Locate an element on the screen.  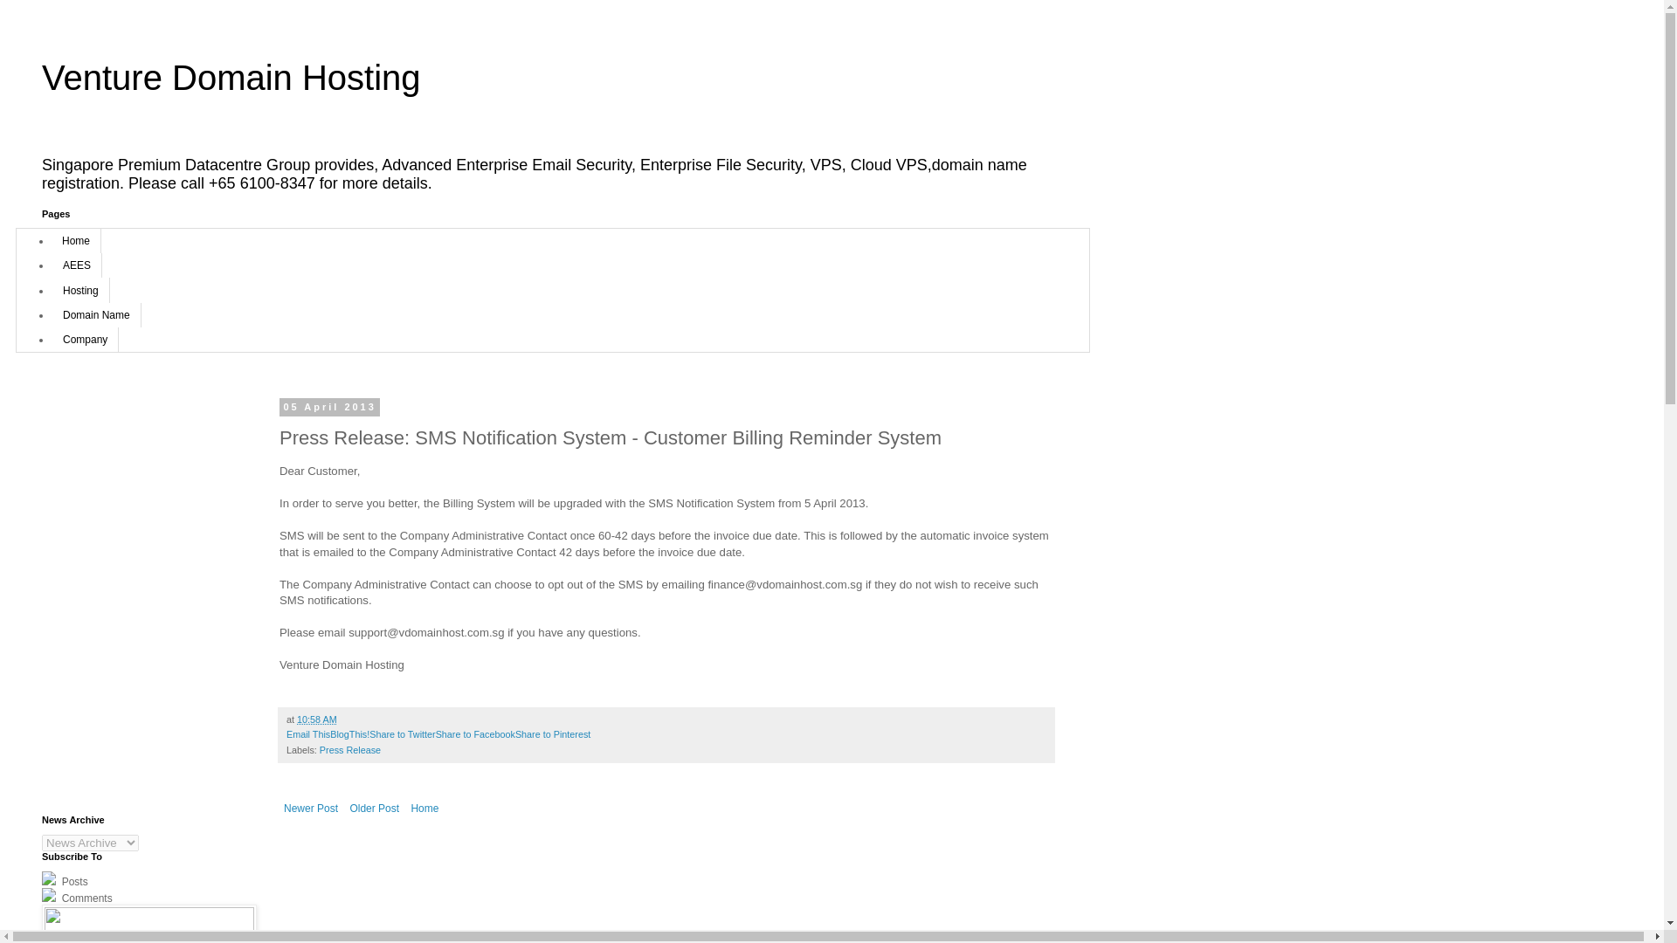
Share to Facebook is located at coordinates (475, 733).